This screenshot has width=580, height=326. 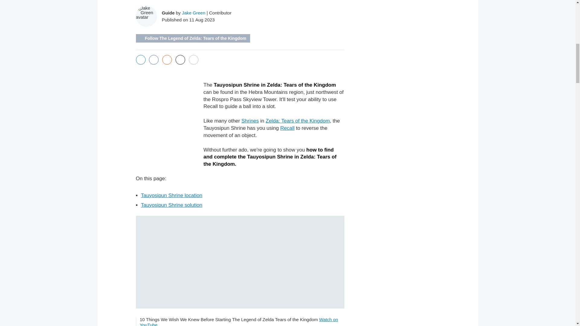 I want to click on Tauyosipun Shrine solution, so click(x=171, y=205).